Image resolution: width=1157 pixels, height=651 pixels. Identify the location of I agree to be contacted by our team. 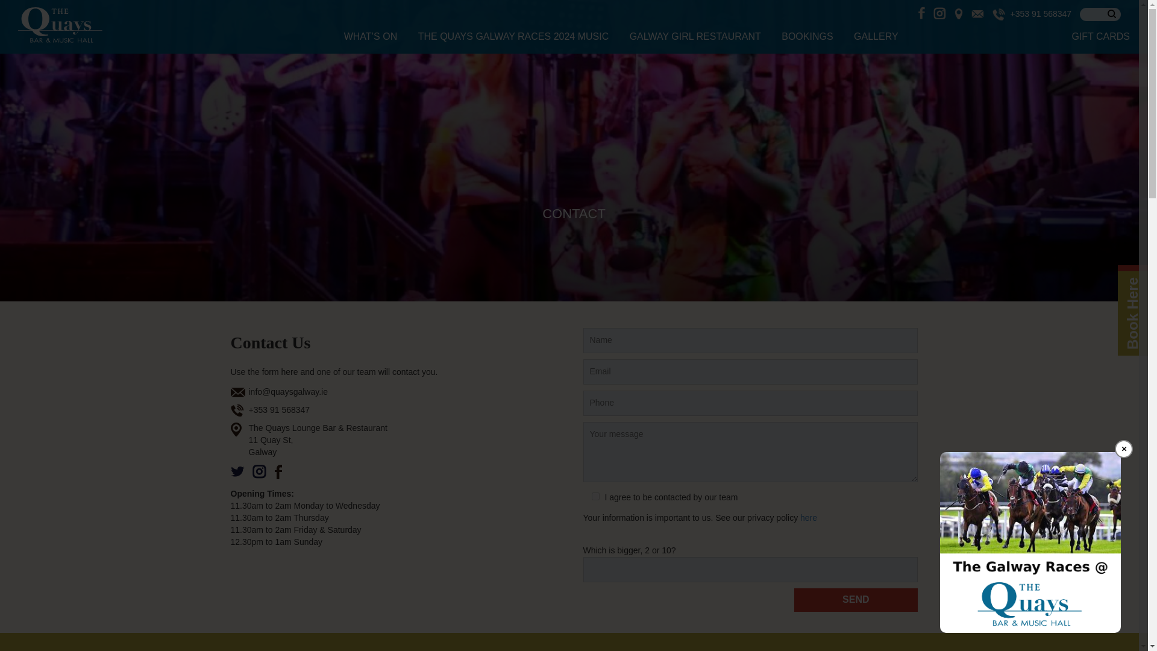
(595, 496).